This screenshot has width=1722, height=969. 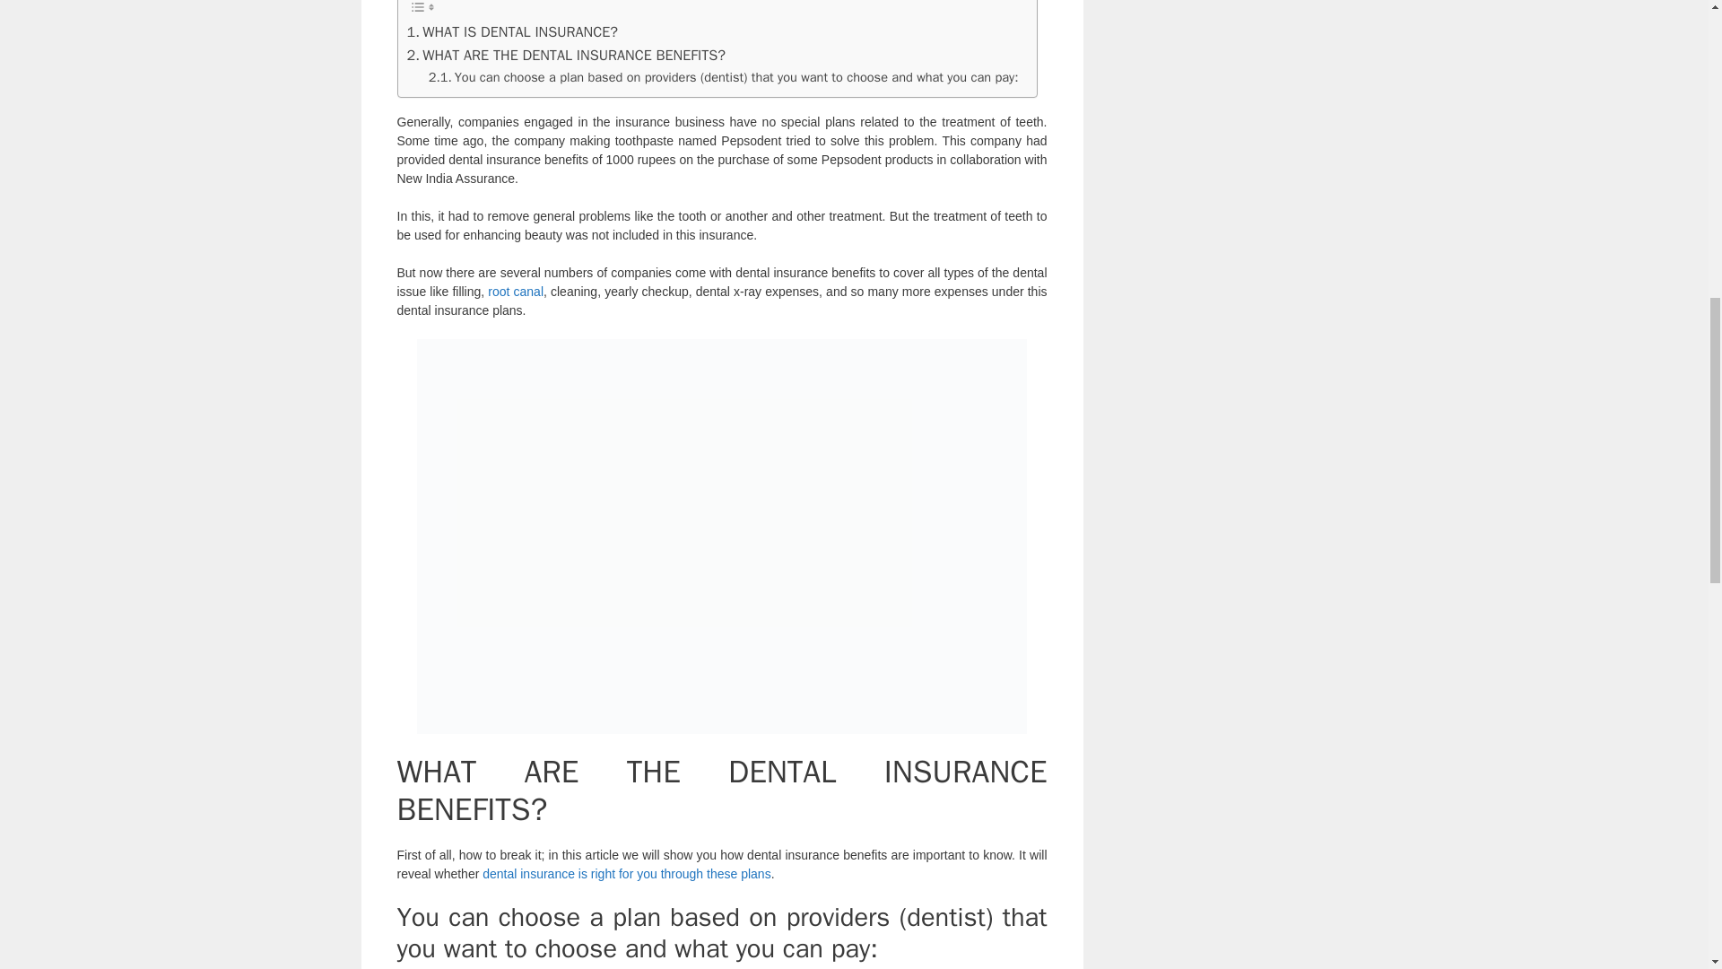 I want to click on Scroll back to top, so click(x=1664, y=851).